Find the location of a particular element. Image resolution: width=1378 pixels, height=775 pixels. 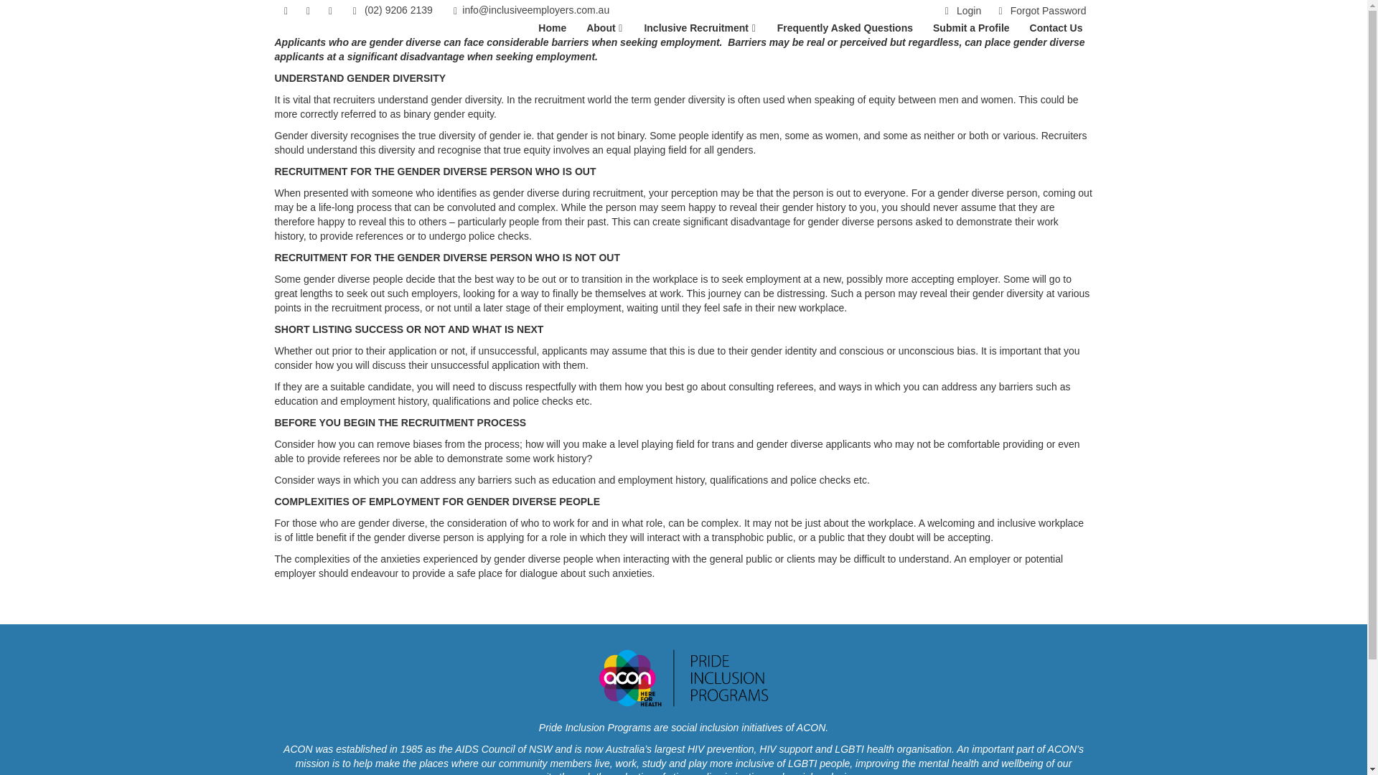

About is located at coordinates (605, 29).